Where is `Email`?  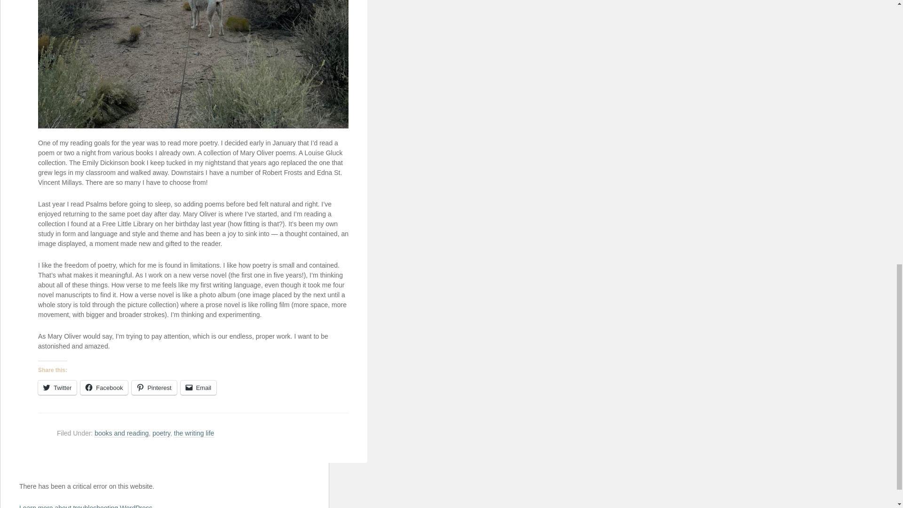
Email is located at coordinates (198, 388).